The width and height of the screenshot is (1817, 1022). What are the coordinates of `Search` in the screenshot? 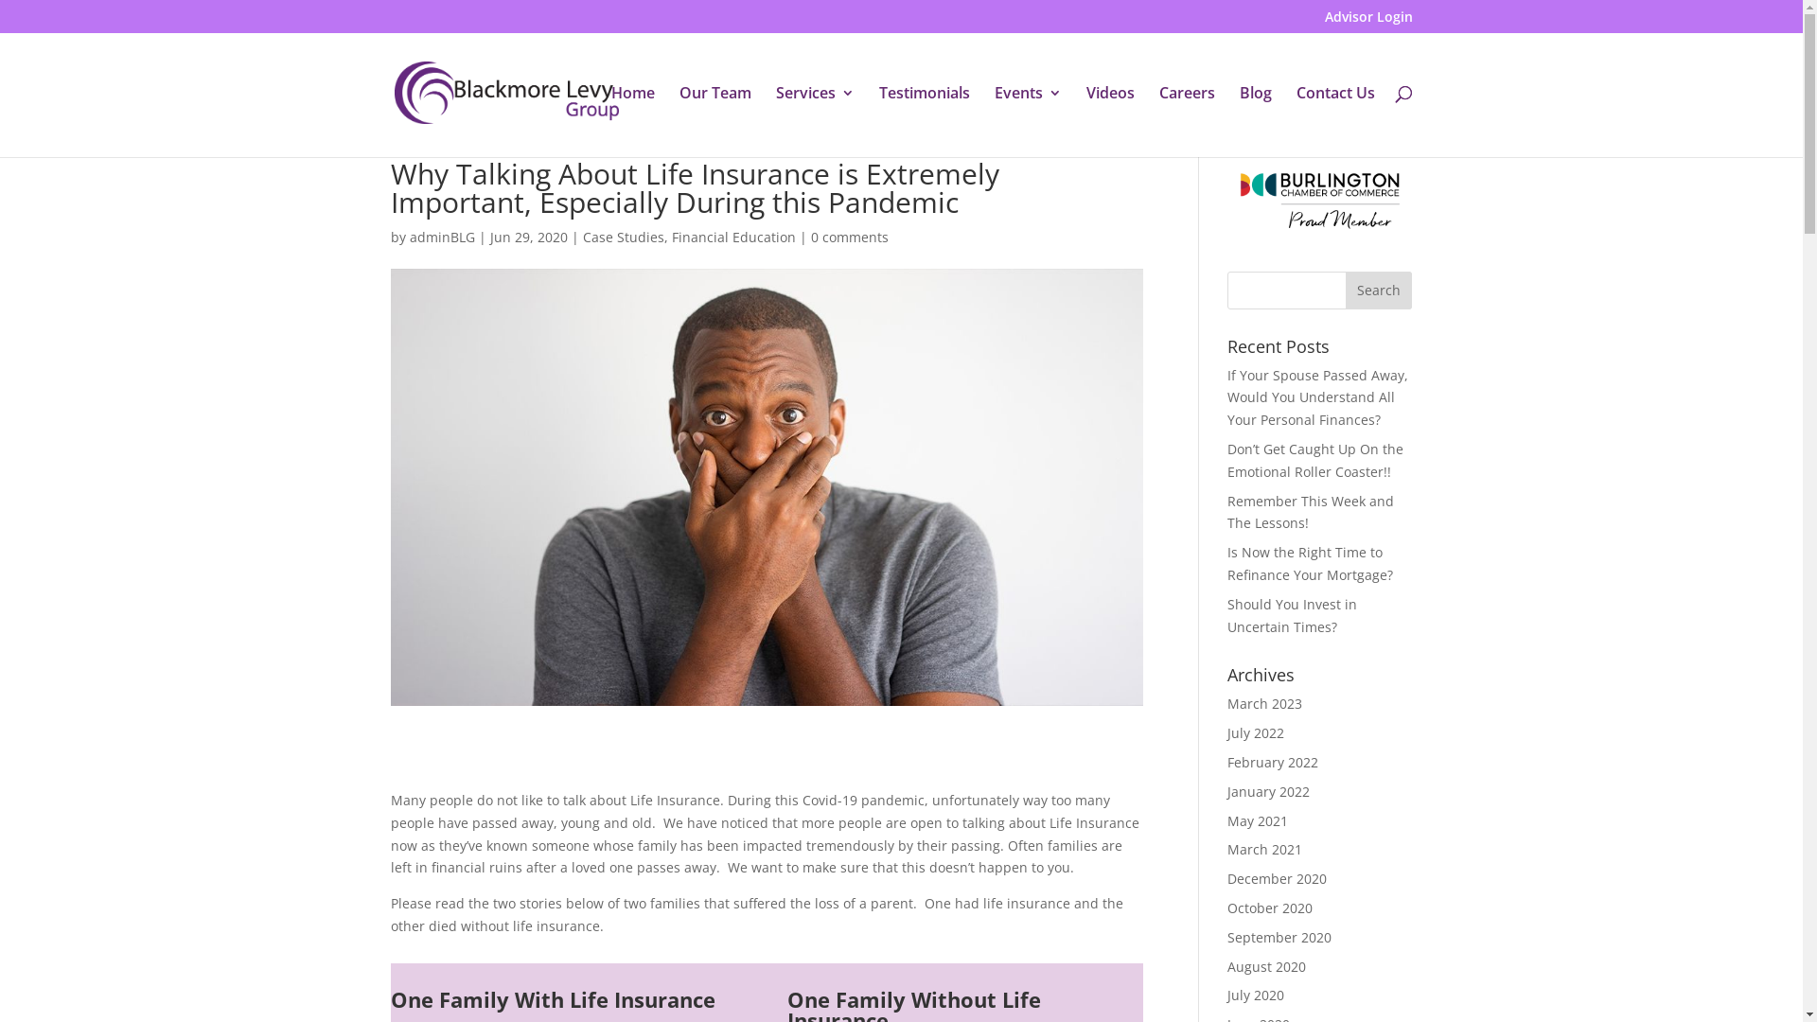 It's located at (1379, 291).